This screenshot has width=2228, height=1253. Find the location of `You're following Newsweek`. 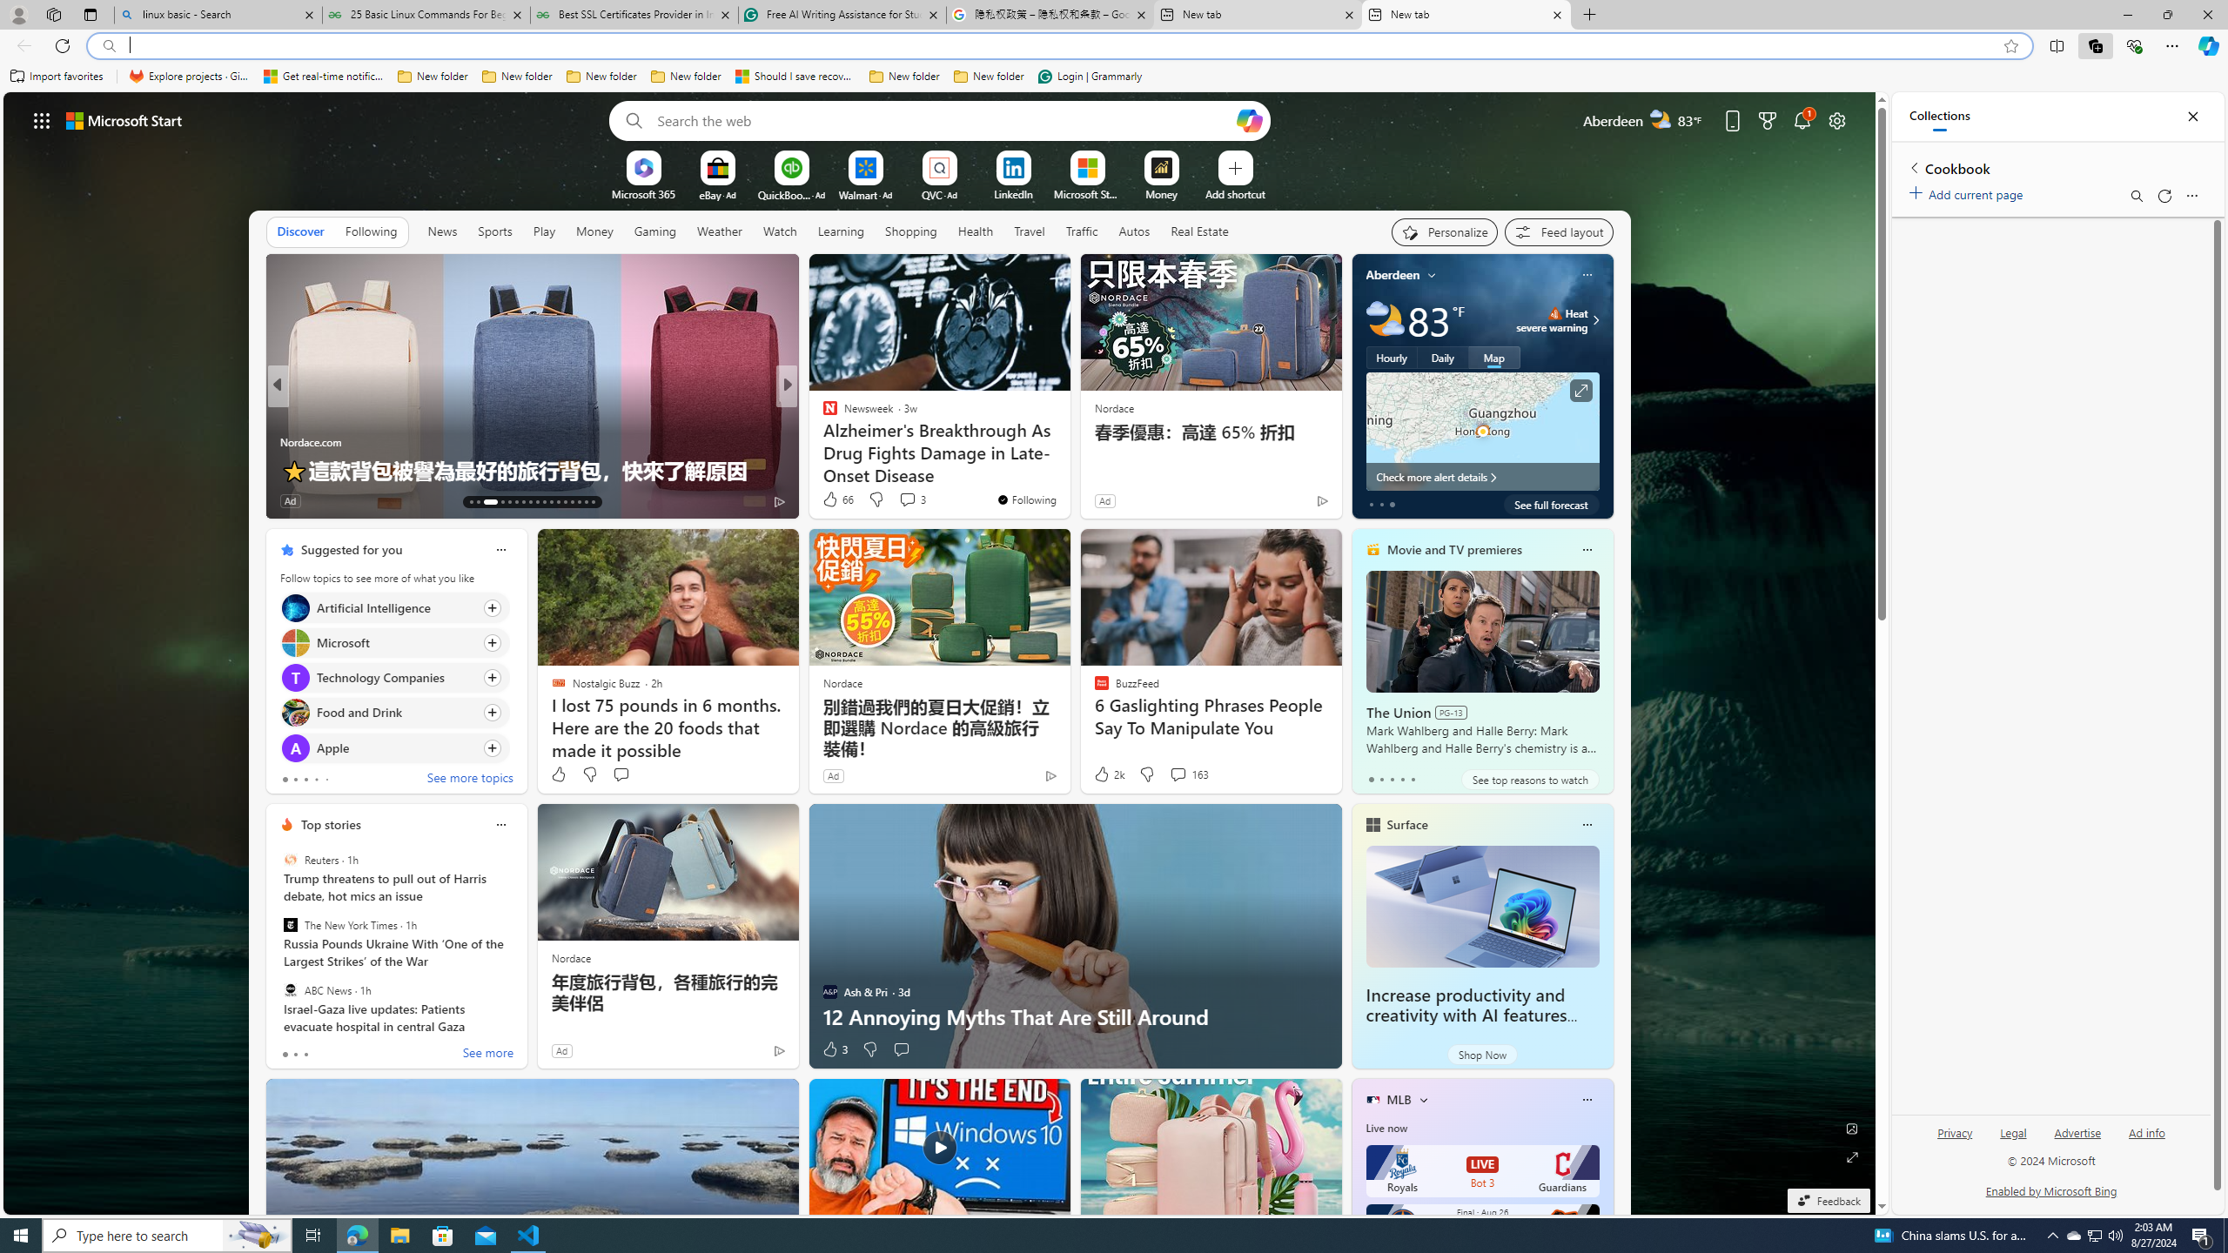

You're following Newsweek is located at coordinates (1027, 499).